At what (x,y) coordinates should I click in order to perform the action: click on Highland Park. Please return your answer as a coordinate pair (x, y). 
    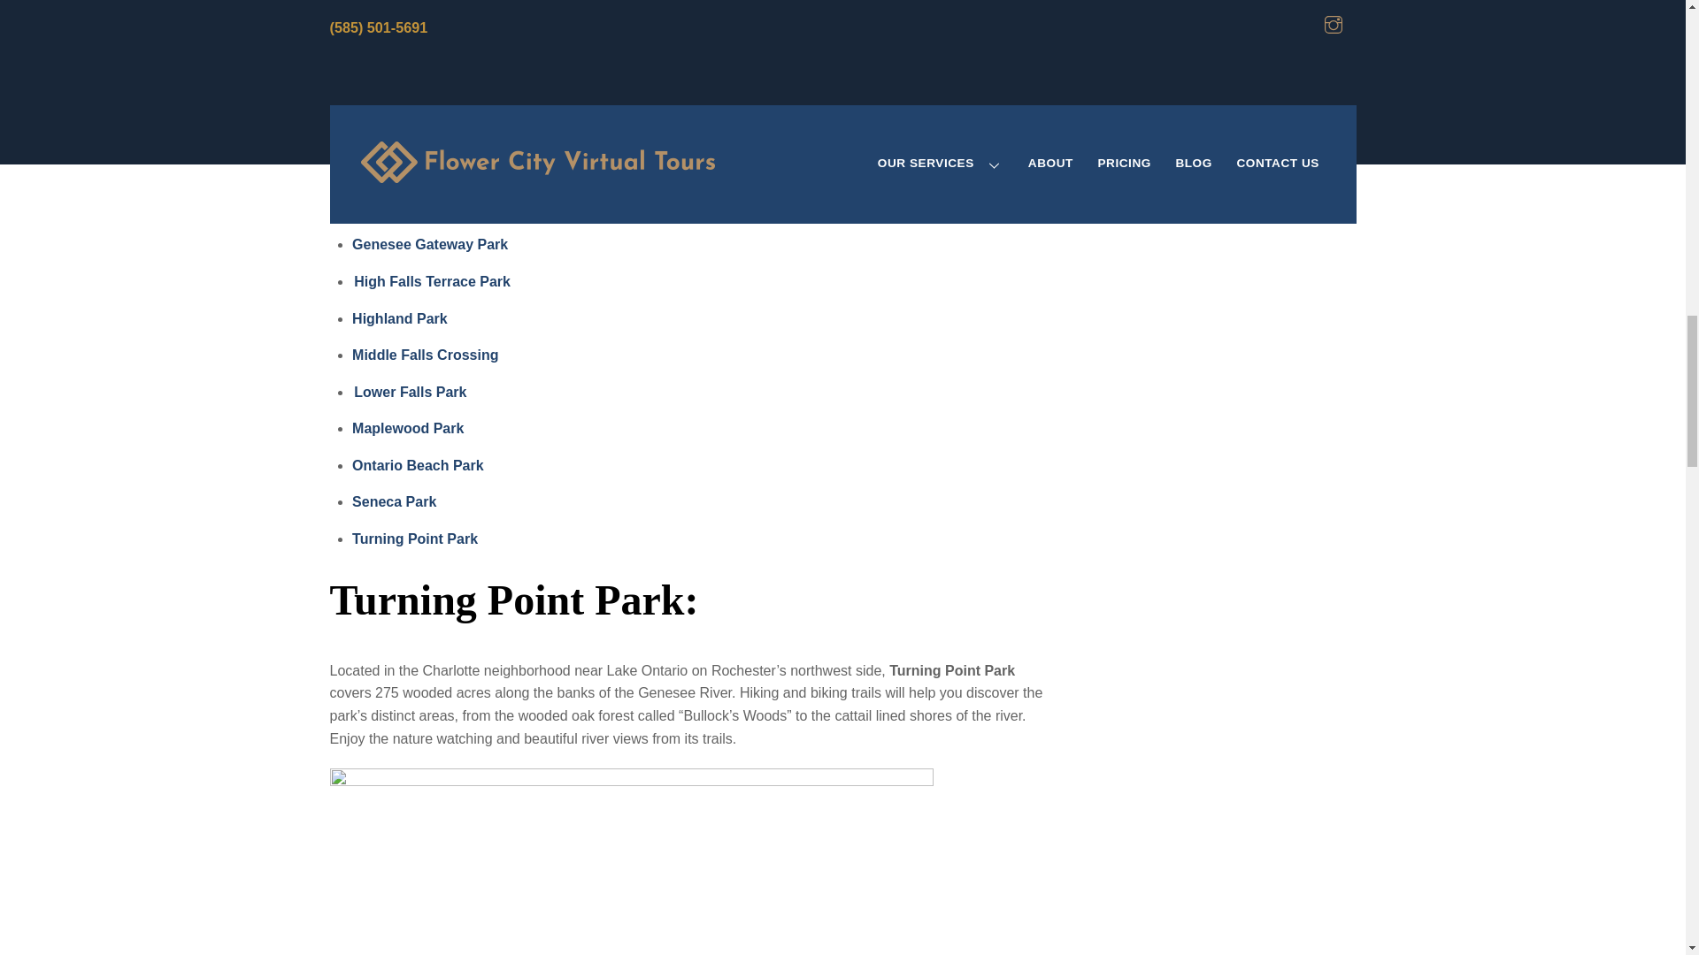
    Looking at the image, I should click on (400, 318).